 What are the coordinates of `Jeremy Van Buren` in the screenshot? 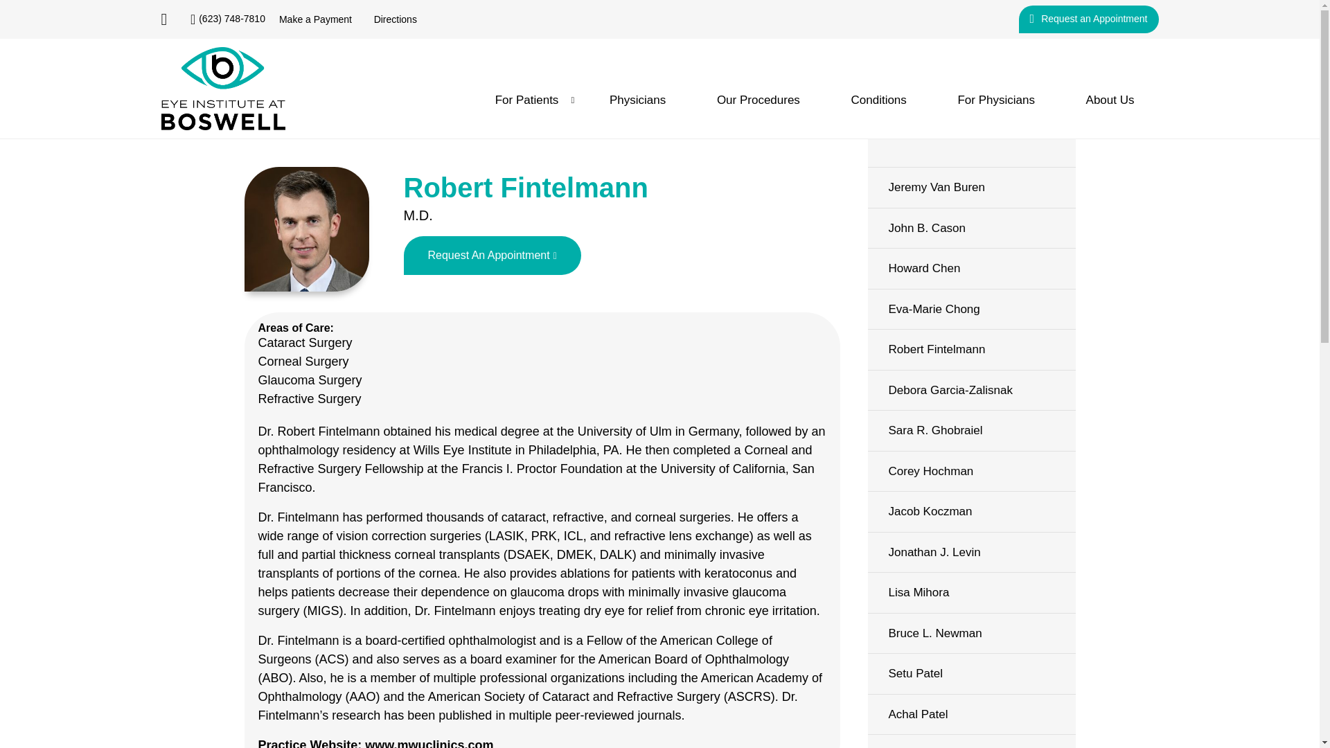 It's located at (970, 187).